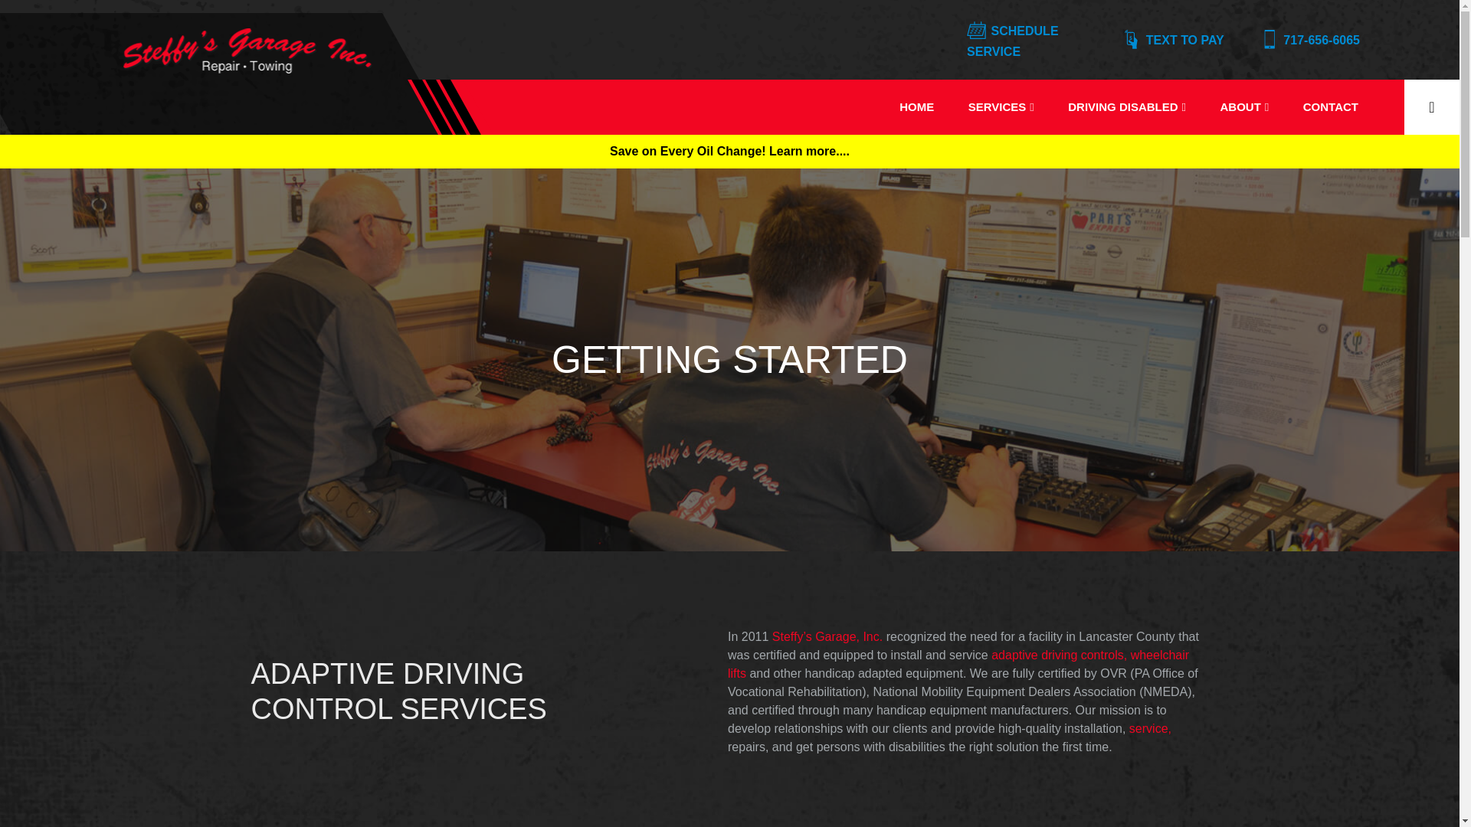  I want to click on DRIVING DISABLED, so click(1126, 107).